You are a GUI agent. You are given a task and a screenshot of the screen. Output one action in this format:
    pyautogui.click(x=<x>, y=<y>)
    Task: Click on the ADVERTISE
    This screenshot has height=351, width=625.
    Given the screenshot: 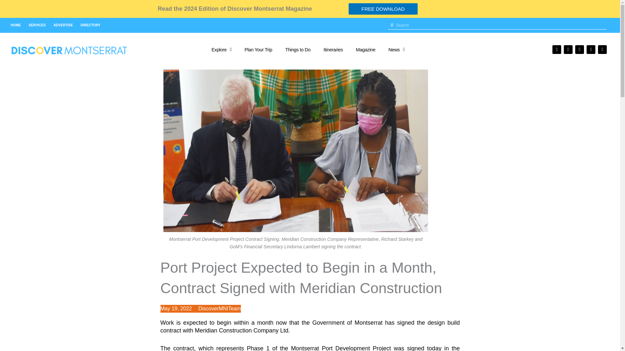 What is the action you would take?
    pyautogui.click(x=62, y=25)
    